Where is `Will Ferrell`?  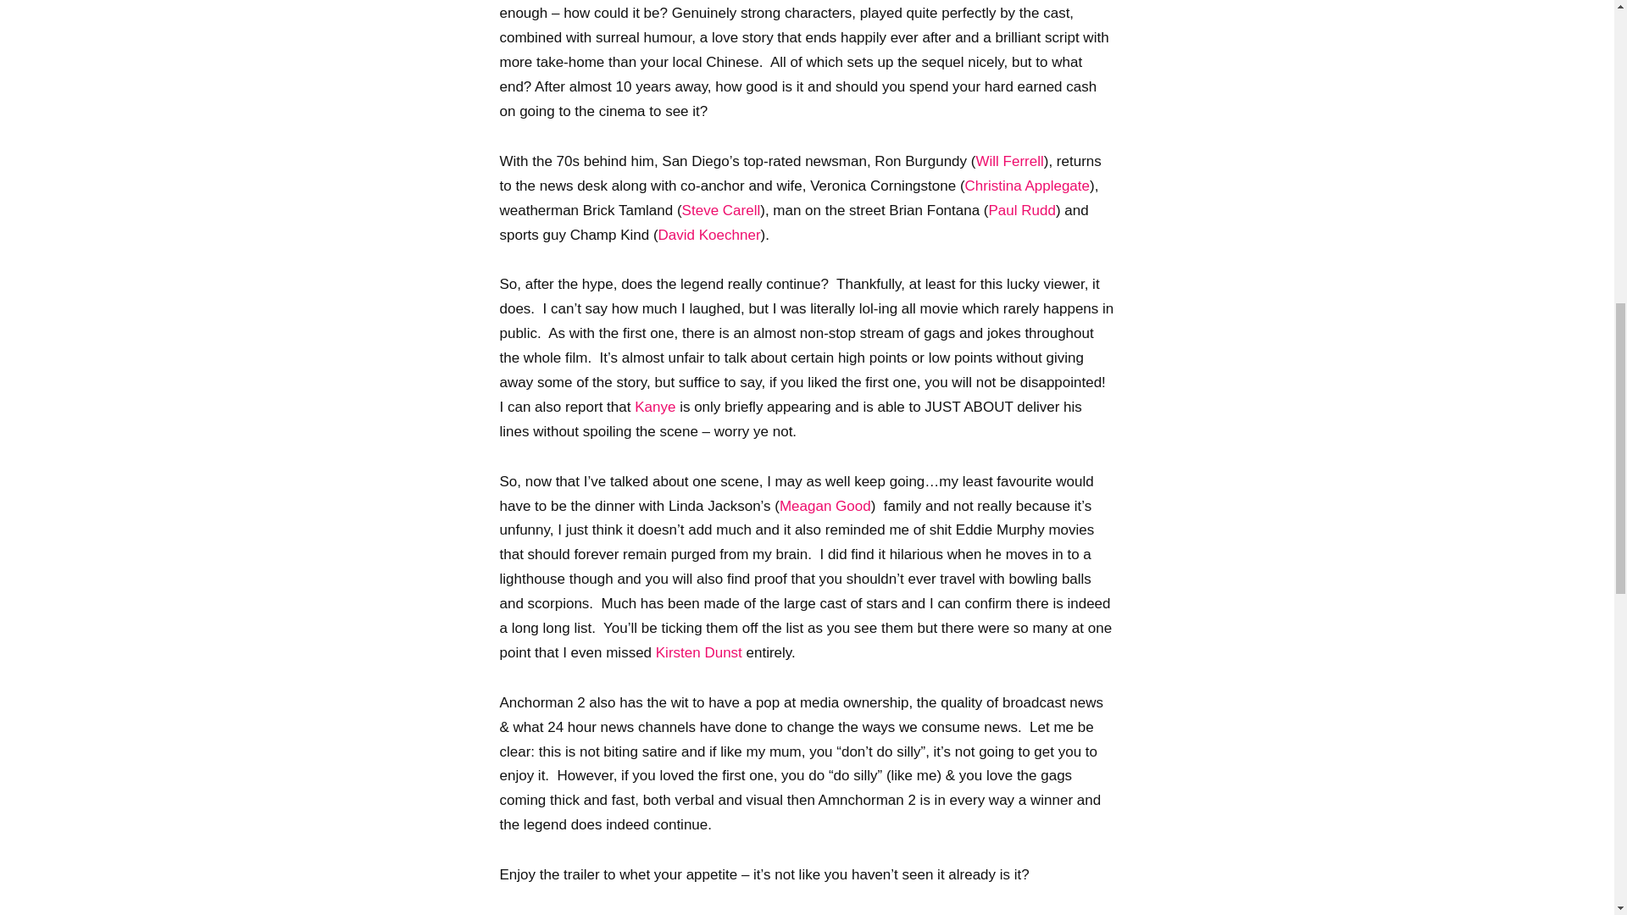
Will Ferrell is located at coordinates (1008, 161).